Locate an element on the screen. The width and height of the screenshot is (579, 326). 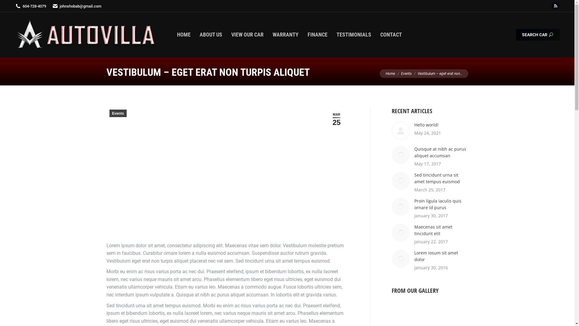
Sed tincidunt urna sit amet tempus euismod is located at coordinates (441, 178).